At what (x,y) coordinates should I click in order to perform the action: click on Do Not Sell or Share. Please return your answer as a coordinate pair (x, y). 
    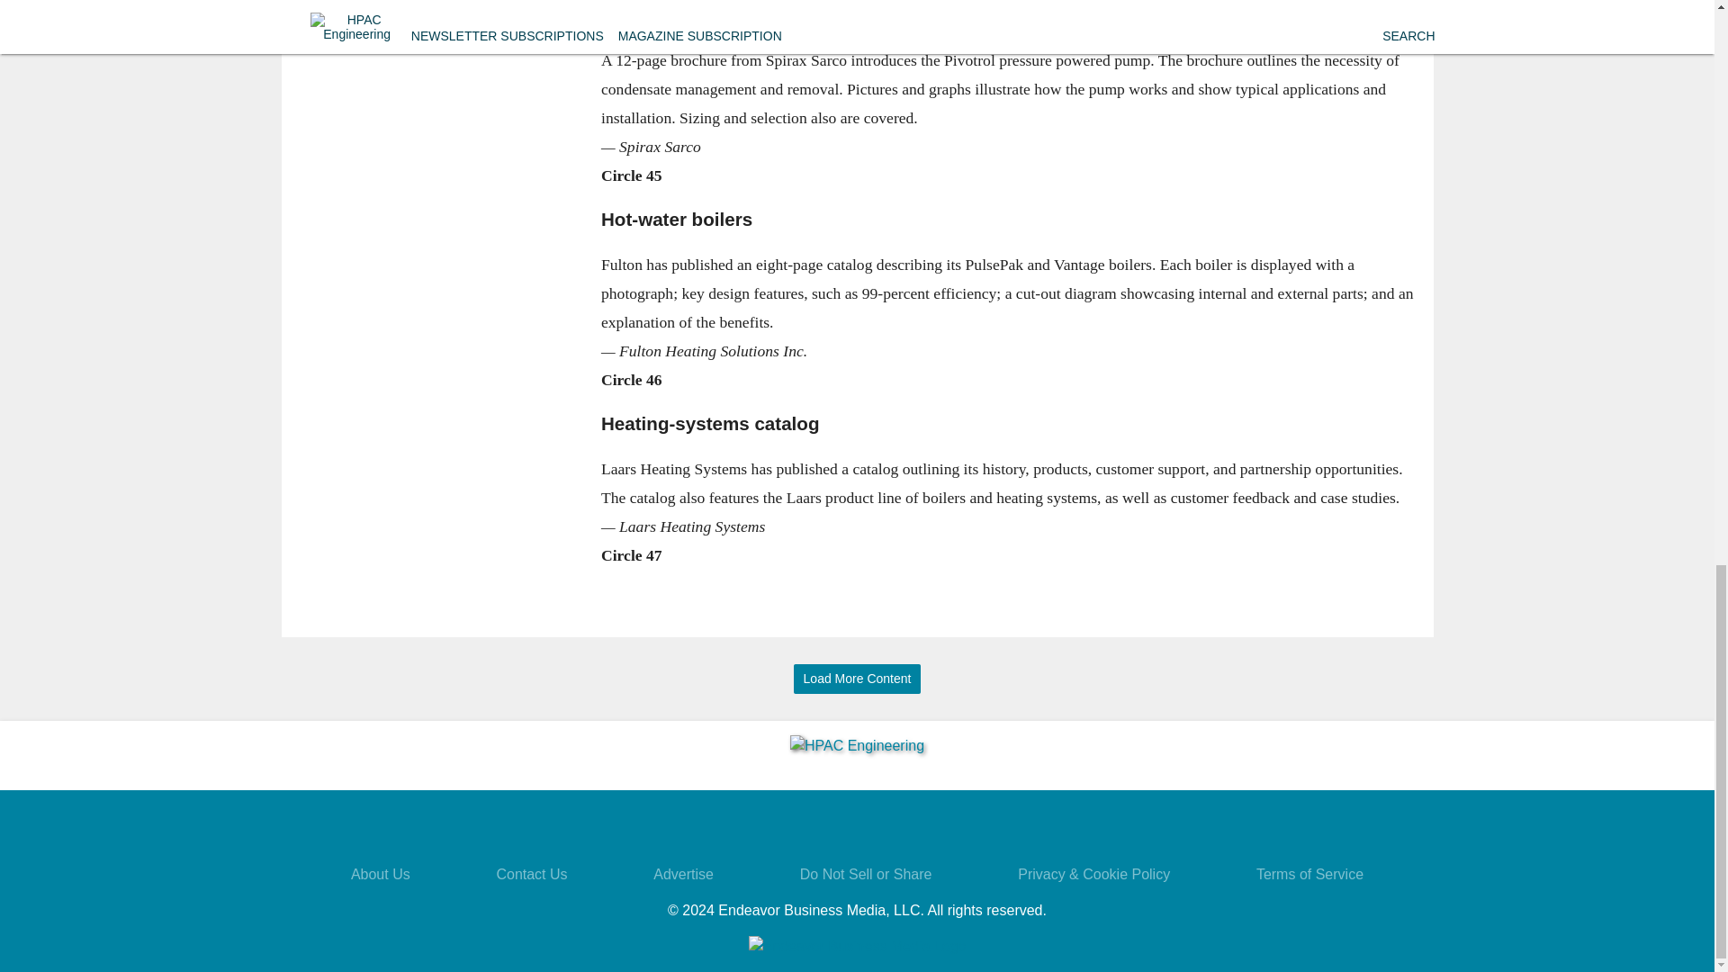
    Looking at the image, I should click on (866, 874).